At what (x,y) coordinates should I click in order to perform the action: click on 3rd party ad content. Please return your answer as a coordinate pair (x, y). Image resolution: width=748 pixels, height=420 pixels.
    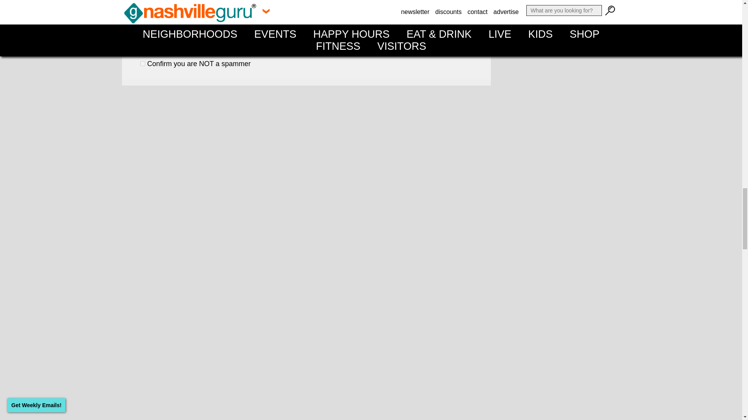
    Looking at the image, I should click on (562, 394).